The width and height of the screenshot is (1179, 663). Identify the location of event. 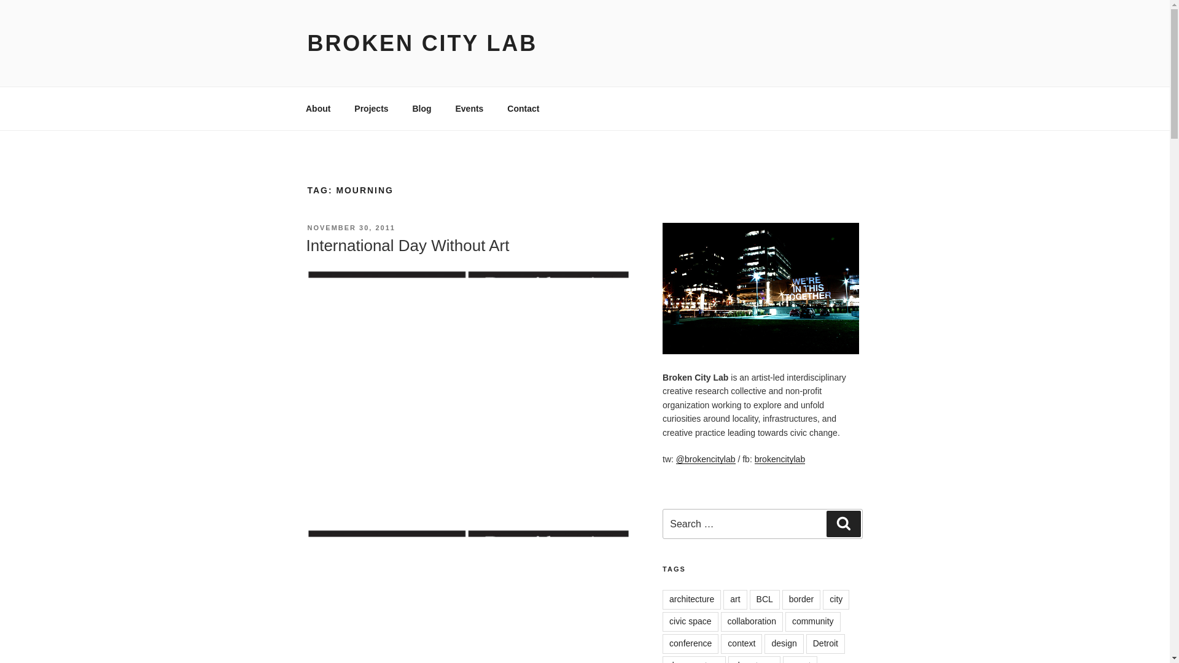
(800, 659).